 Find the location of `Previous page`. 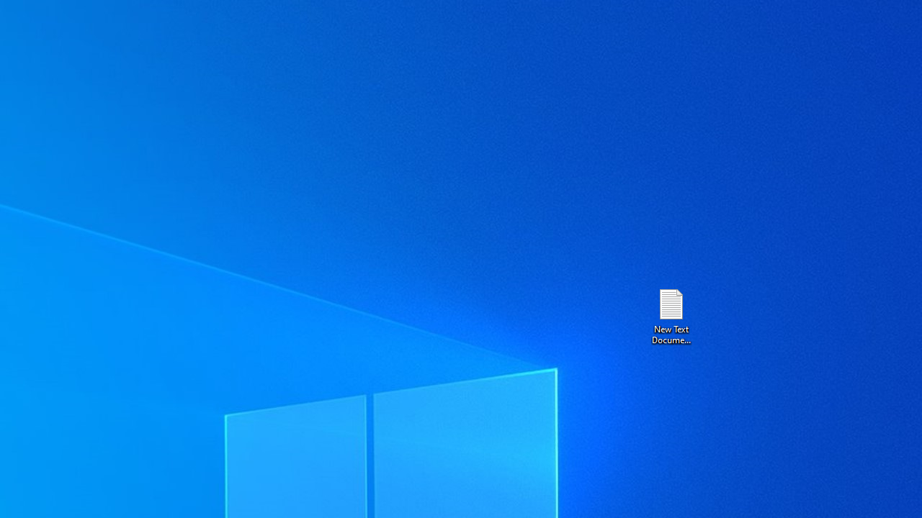

Previous page is located at coordinates (606, 171).